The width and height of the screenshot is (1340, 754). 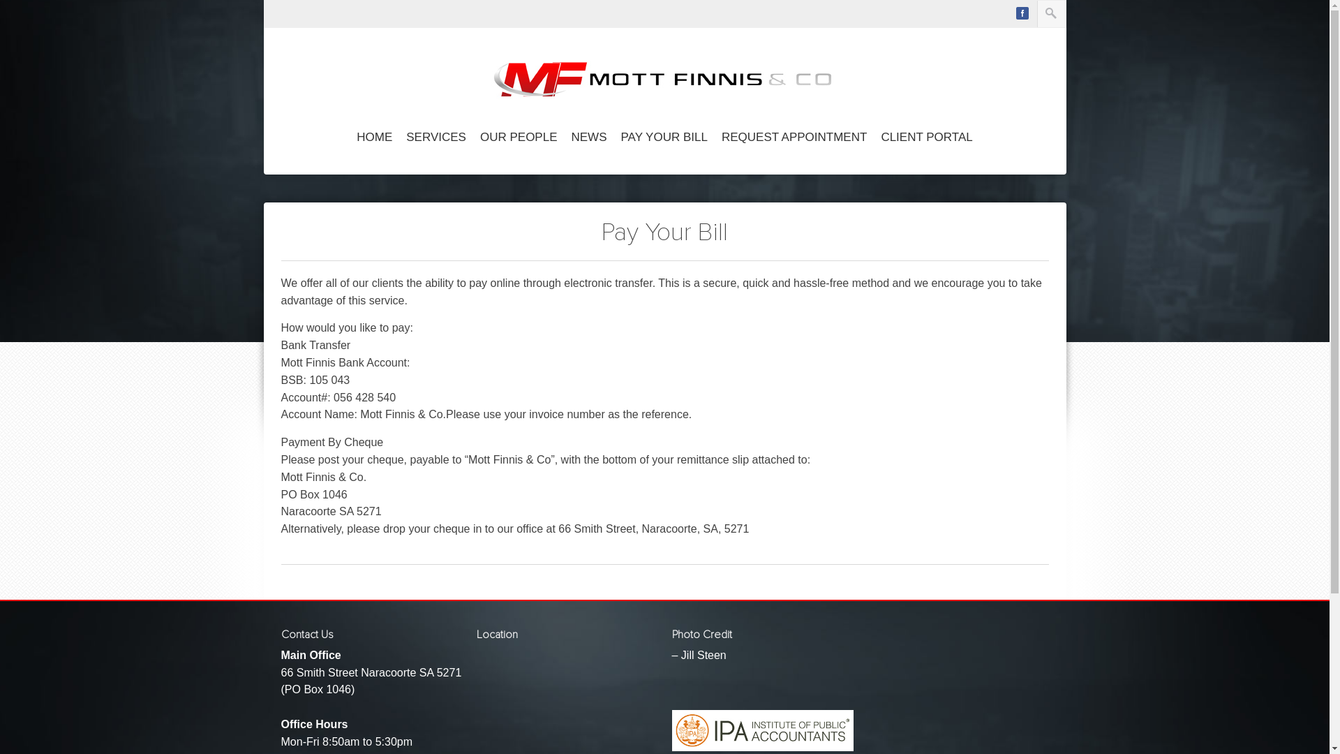 I want to click on NEWS, so click(x=589, y=138).